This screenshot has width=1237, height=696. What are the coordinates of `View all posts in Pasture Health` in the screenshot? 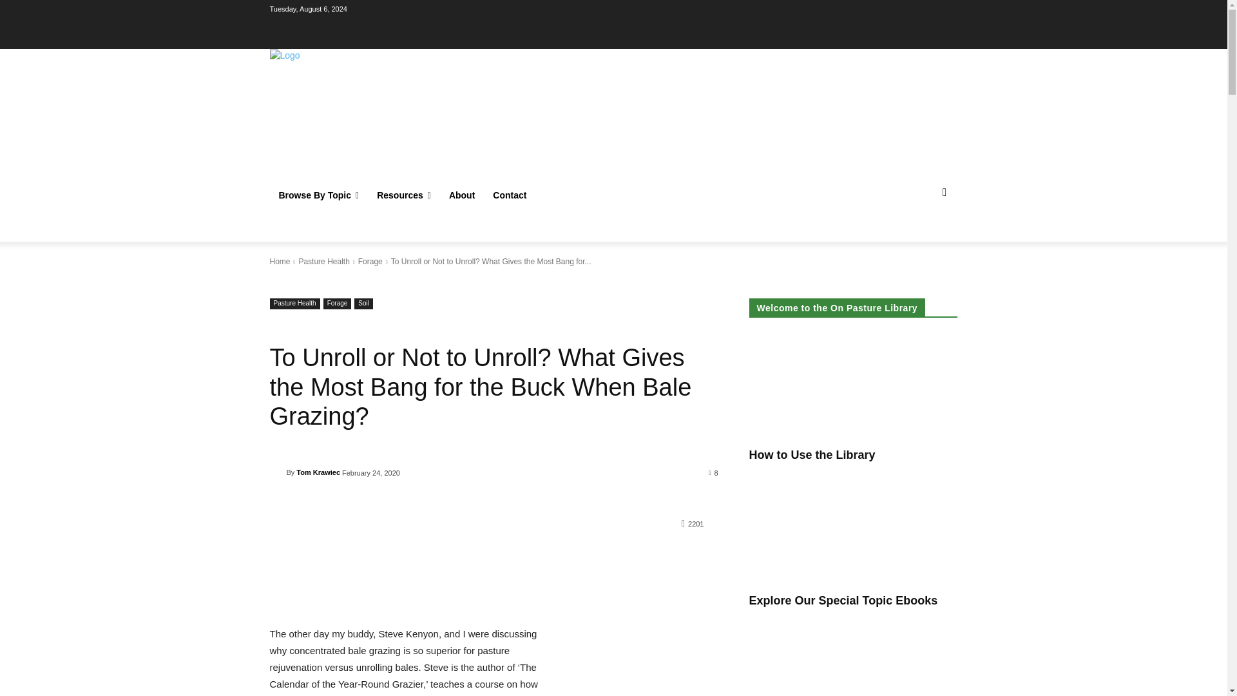 It's located at (323, 261).